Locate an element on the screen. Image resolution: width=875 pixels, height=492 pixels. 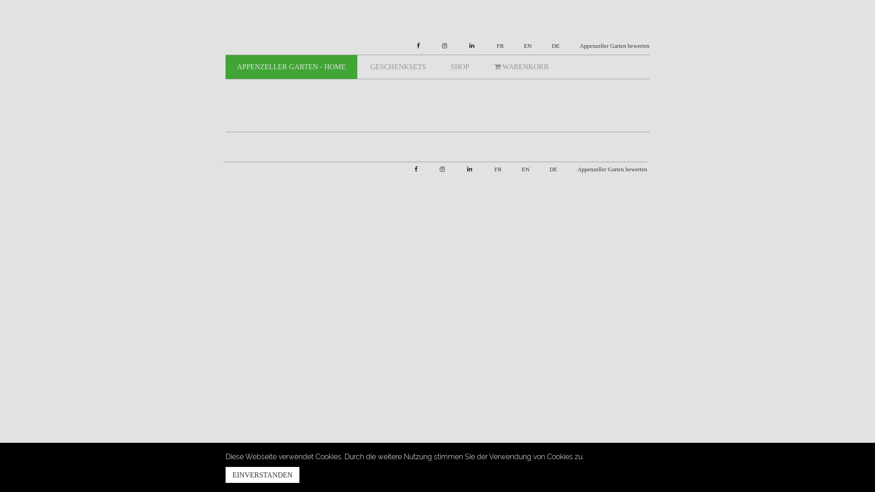
Appenzeller Garten bewerten is located at coordinates (610, 46).